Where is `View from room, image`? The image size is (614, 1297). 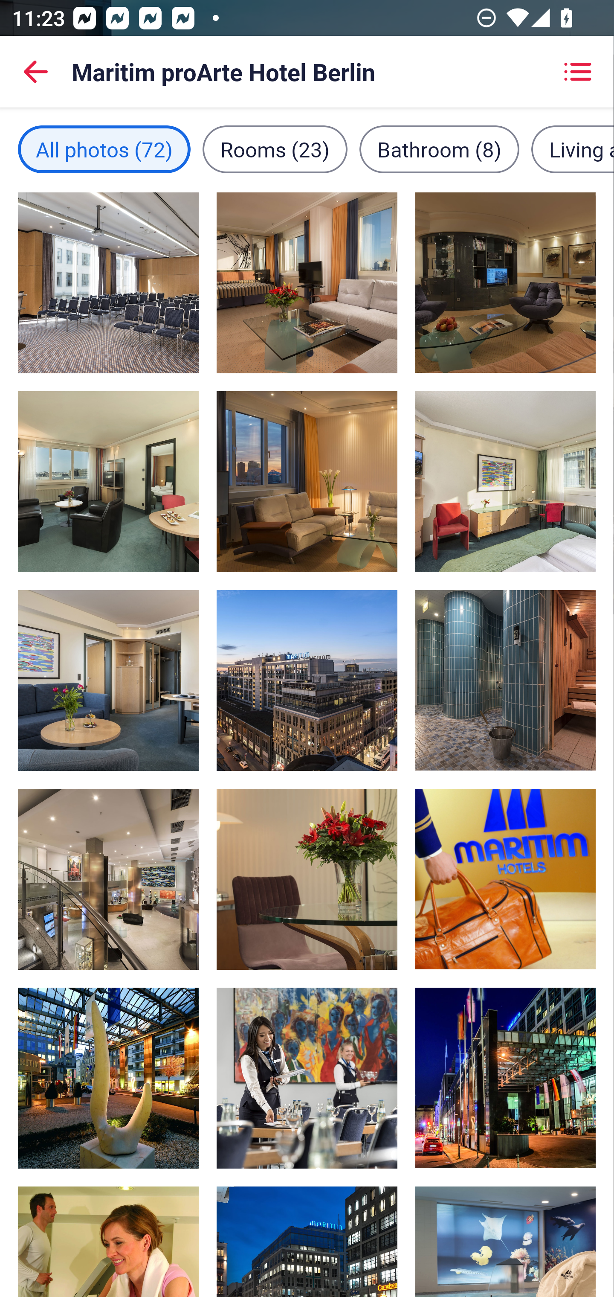
View from room, image is located at coordinates (108, 680).